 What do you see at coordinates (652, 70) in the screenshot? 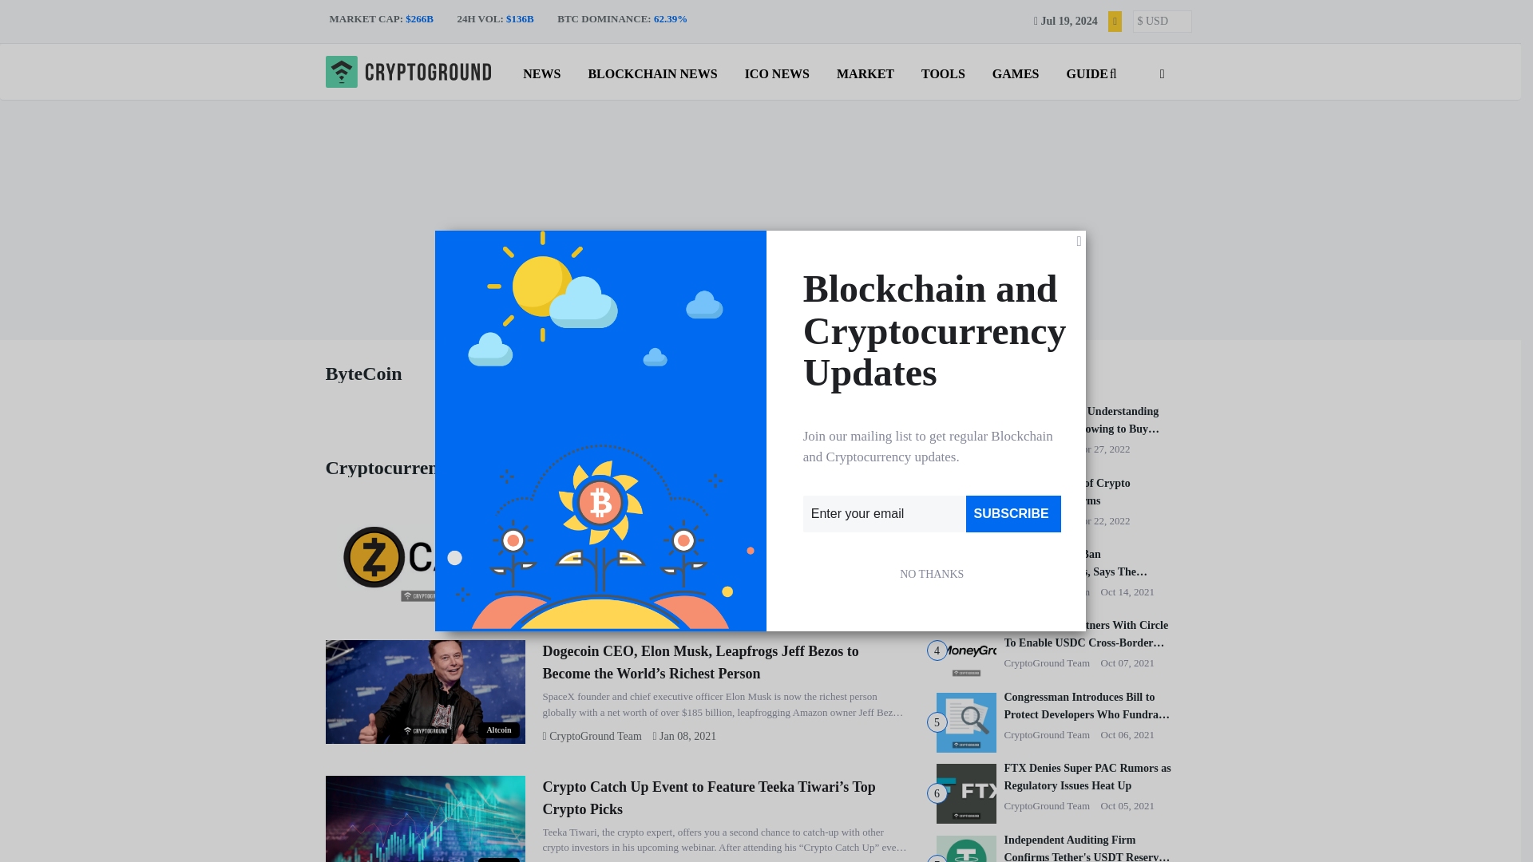
I see `BLOCKCHAIN NEWS` at bounding box center [652, 70].